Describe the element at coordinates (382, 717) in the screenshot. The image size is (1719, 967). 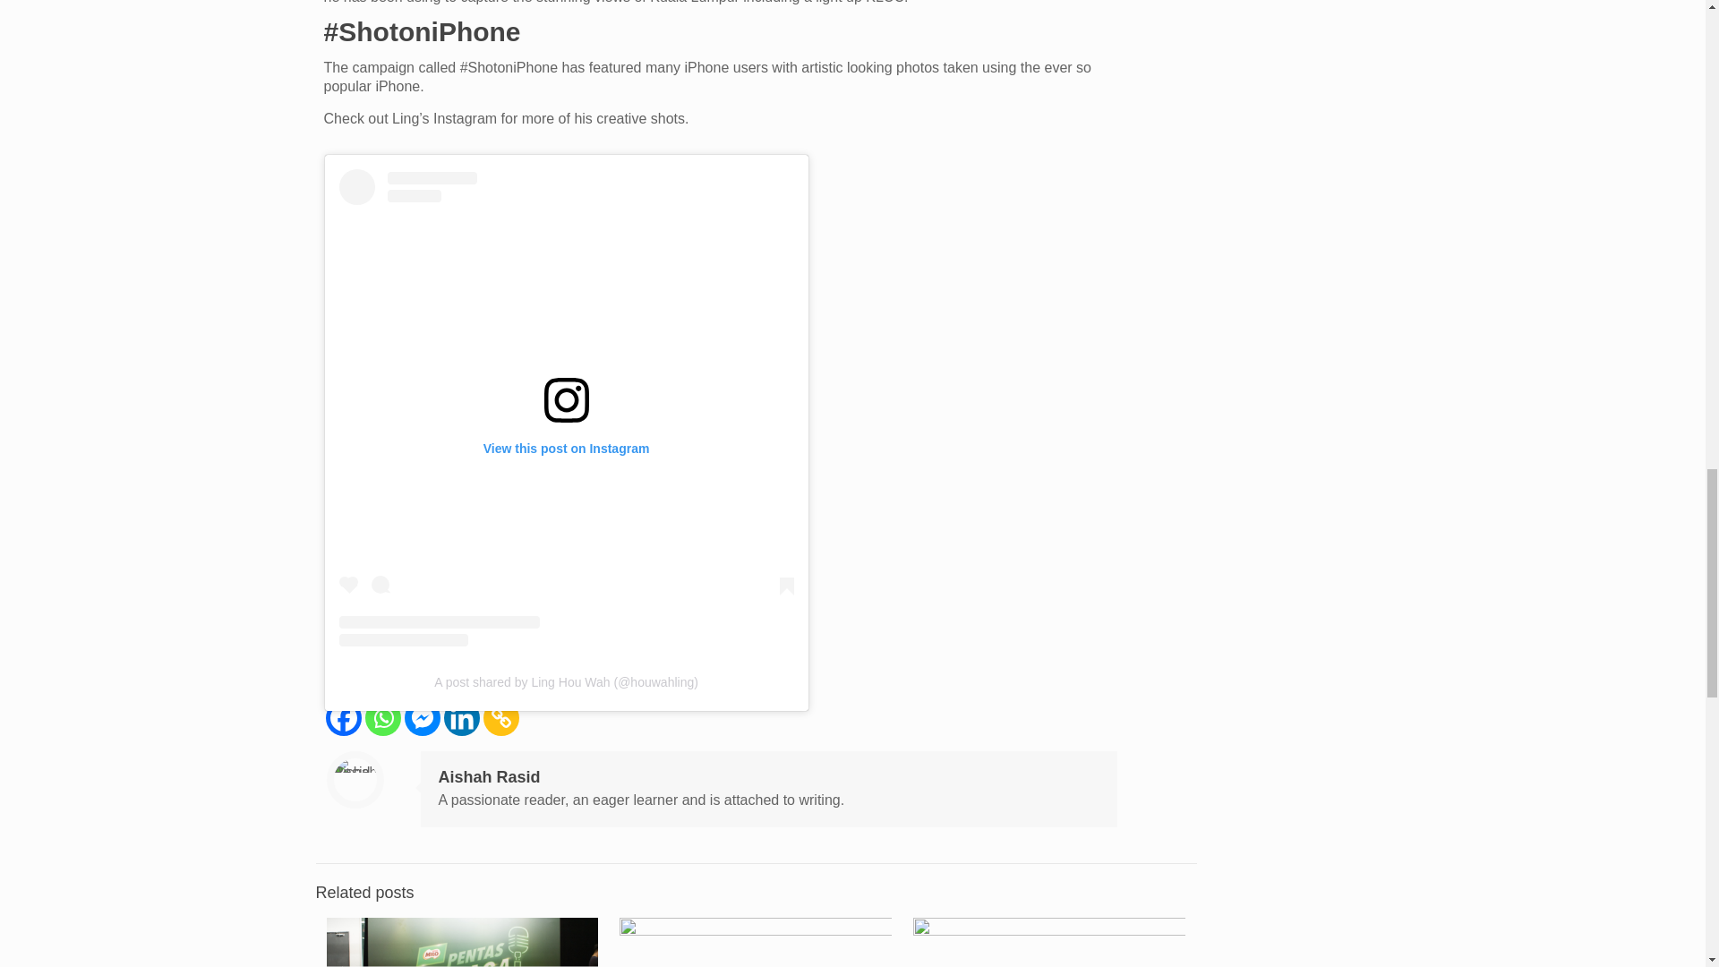
I see `Whatsapp` at that location.